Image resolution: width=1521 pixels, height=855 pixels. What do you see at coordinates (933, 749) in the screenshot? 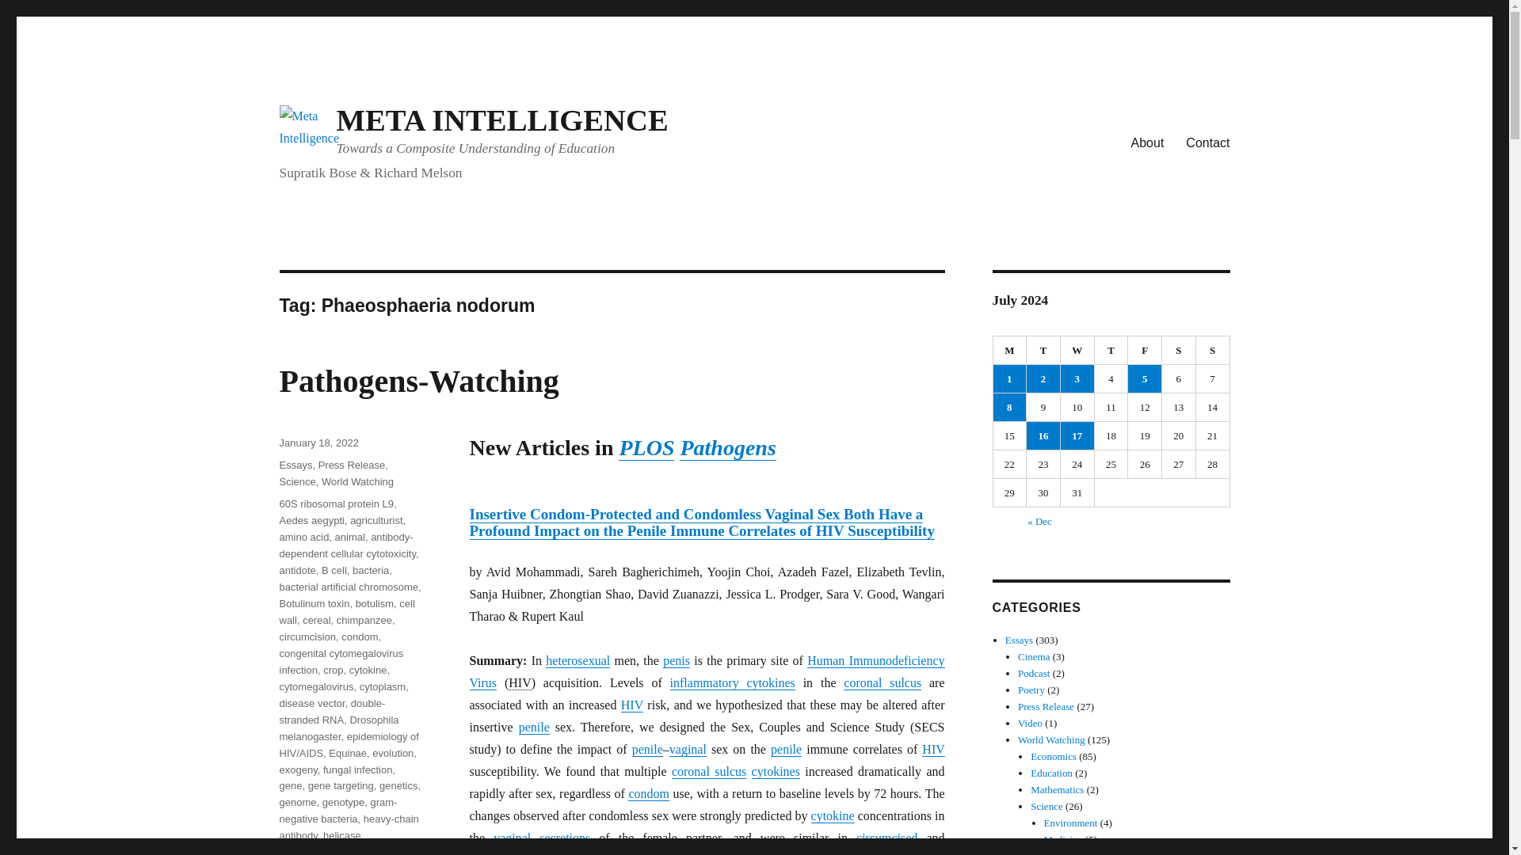
I see `Human Immunodeficiency Virus` at bounding box center [933, 749].